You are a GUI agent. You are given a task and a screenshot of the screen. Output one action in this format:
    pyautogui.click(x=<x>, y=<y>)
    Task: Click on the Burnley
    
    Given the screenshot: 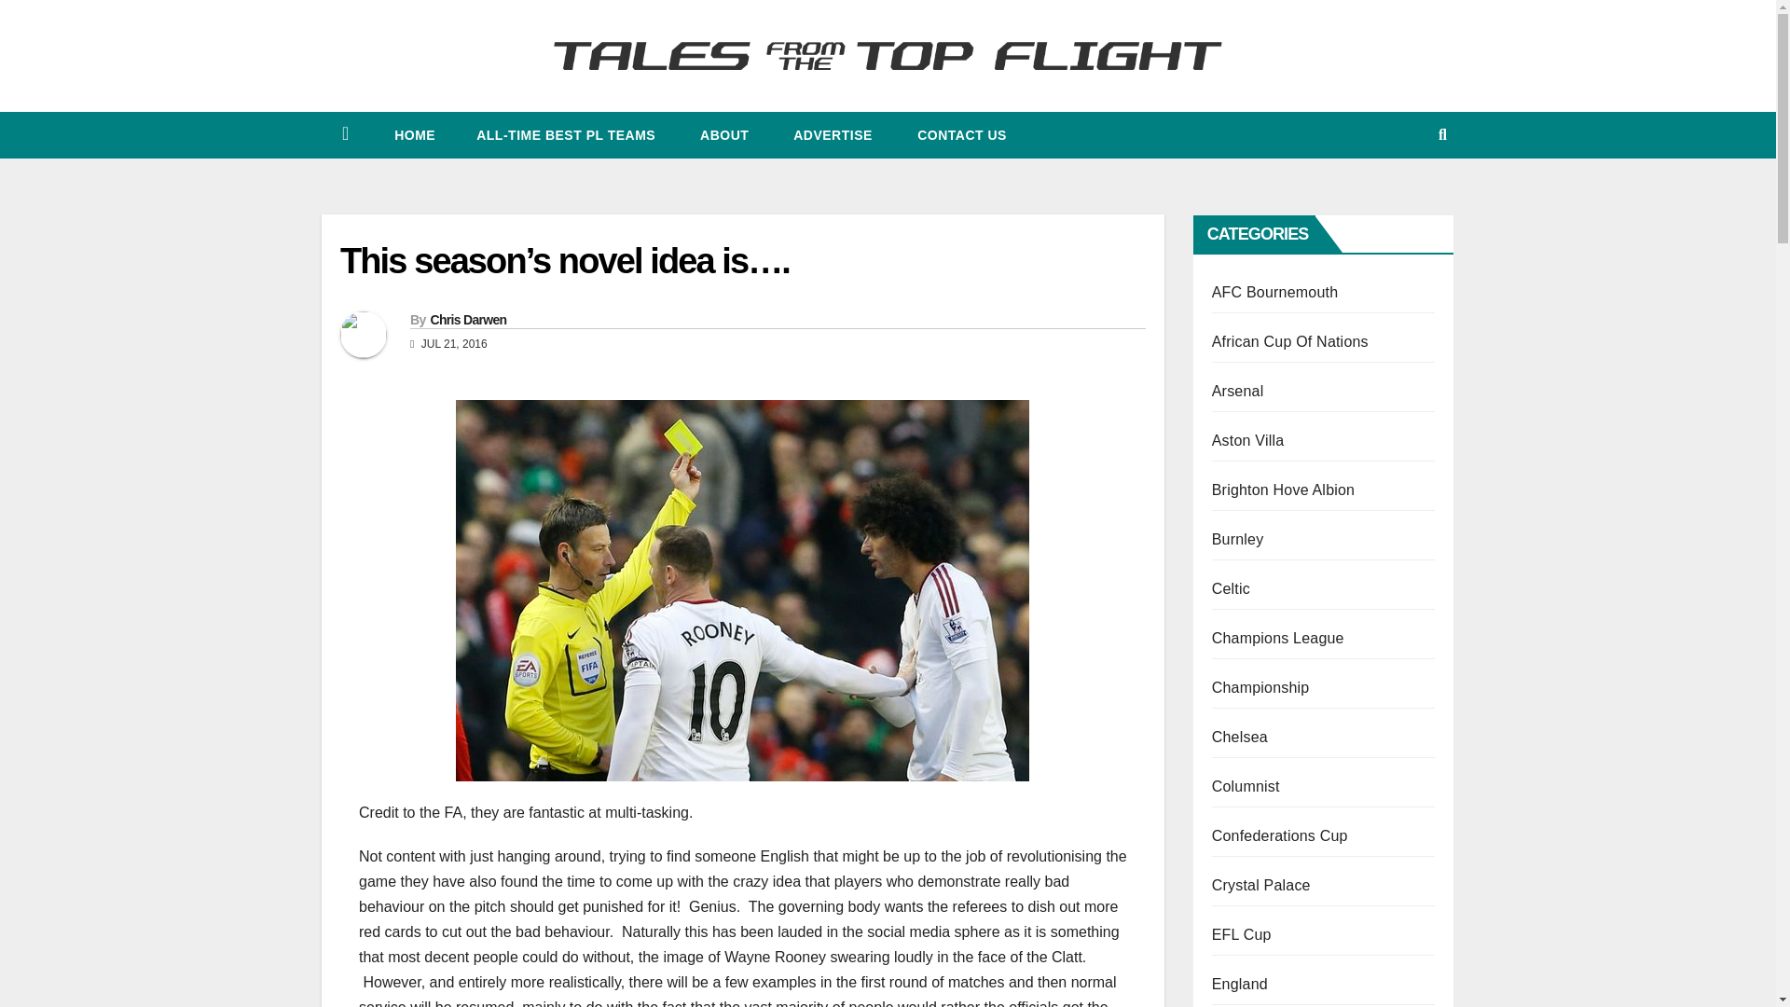 What is the action you would take?
    pyautogui.click(x=1237, y=539)
    